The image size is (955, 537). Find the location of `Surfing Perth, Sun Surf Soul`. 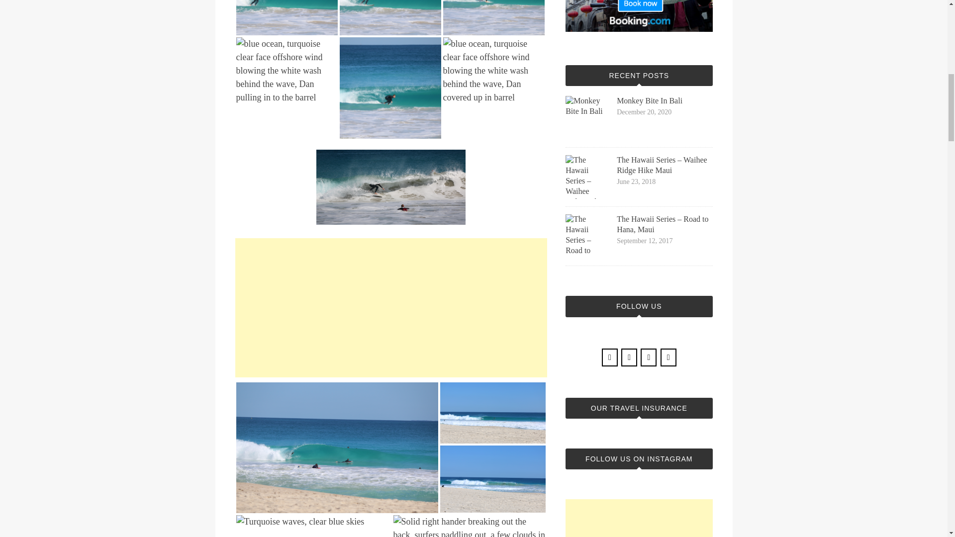

Surfing Perth, Sun Surf Soul is located at coordinates (336, 447).